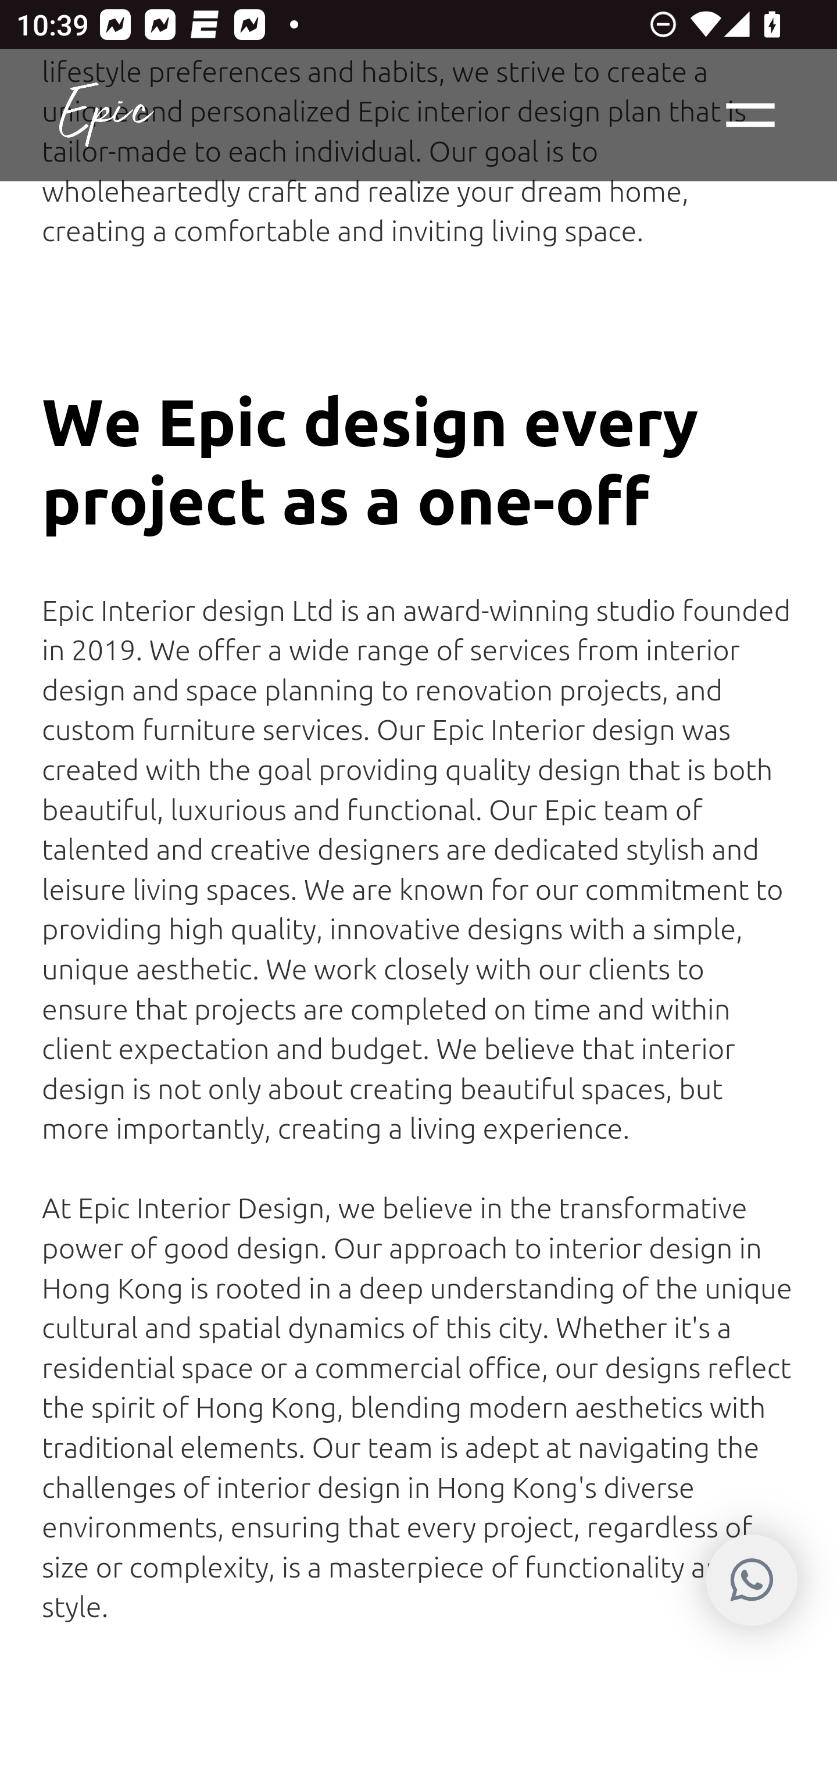  What do you see at coordinates (752, 1580) in the screenshot?
I see `85297019887` at bounding box center [752, 1580].